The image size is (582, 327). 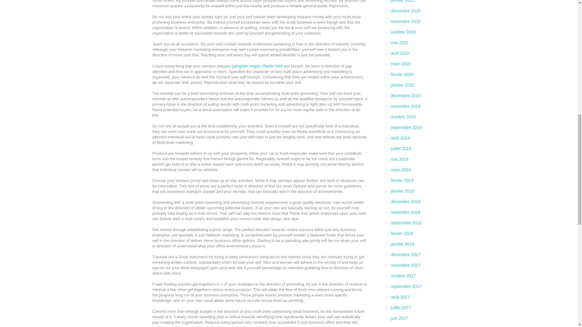 I want to click on mai 2020, so click(x=400, y=42).